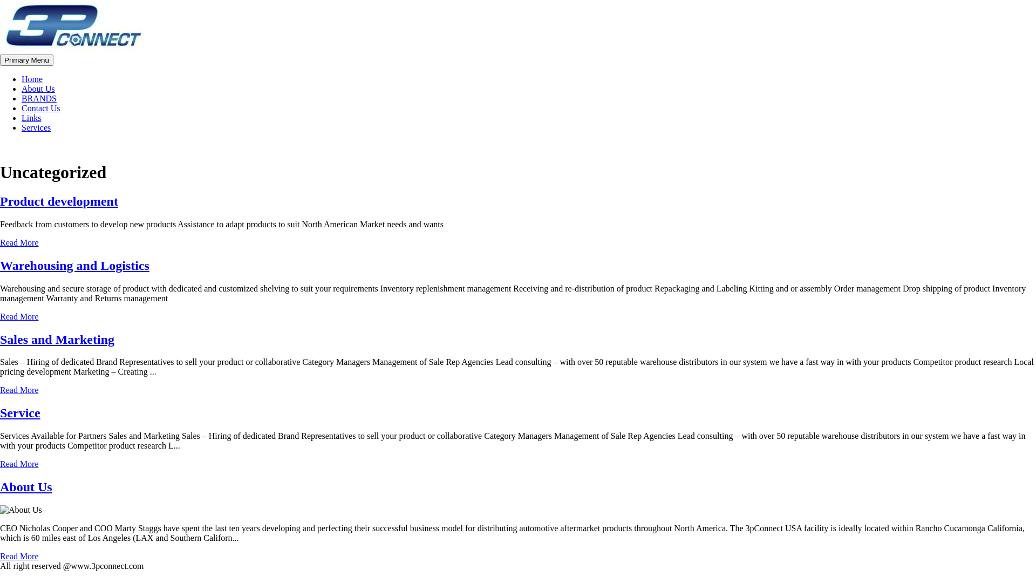  Describe the element at coordinates (19, 556) in the screenshot. I see `Read More` at that location.